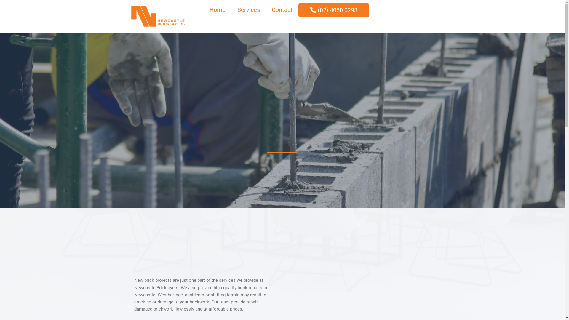 The width and height of the screenshot is (569, 320). I want to click on Home, so click(218, 10).